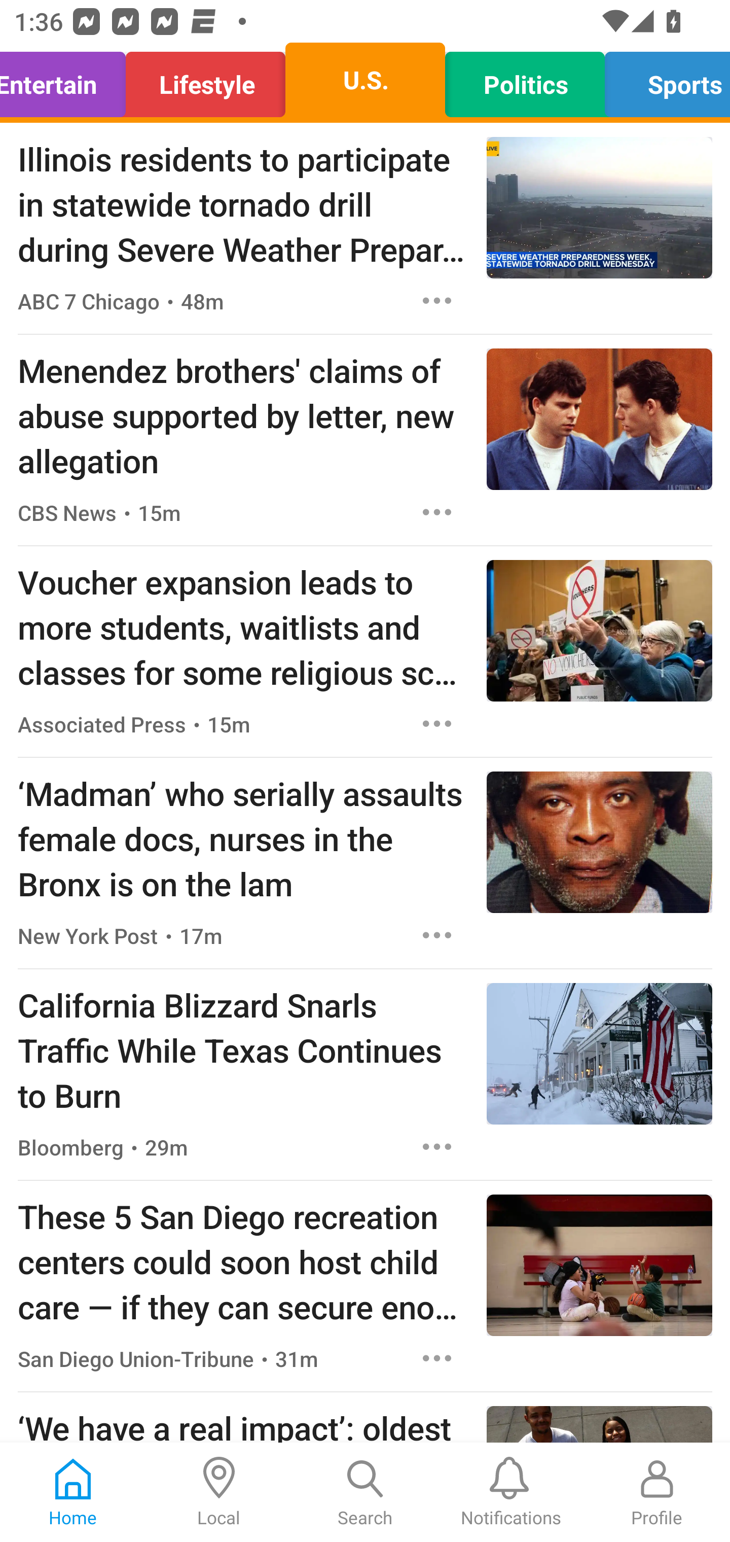  Describe the element at coordinates (662, 80) in the screenshot. I see `Sports` at that location.